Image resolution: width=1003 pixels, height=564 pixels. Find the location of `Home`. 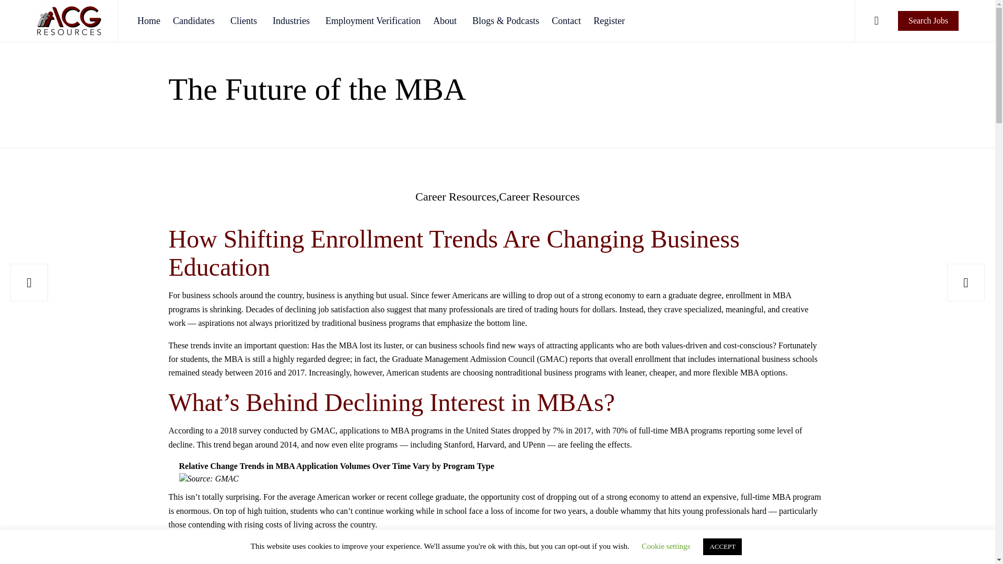

Home is located at coordinates (148, 21).